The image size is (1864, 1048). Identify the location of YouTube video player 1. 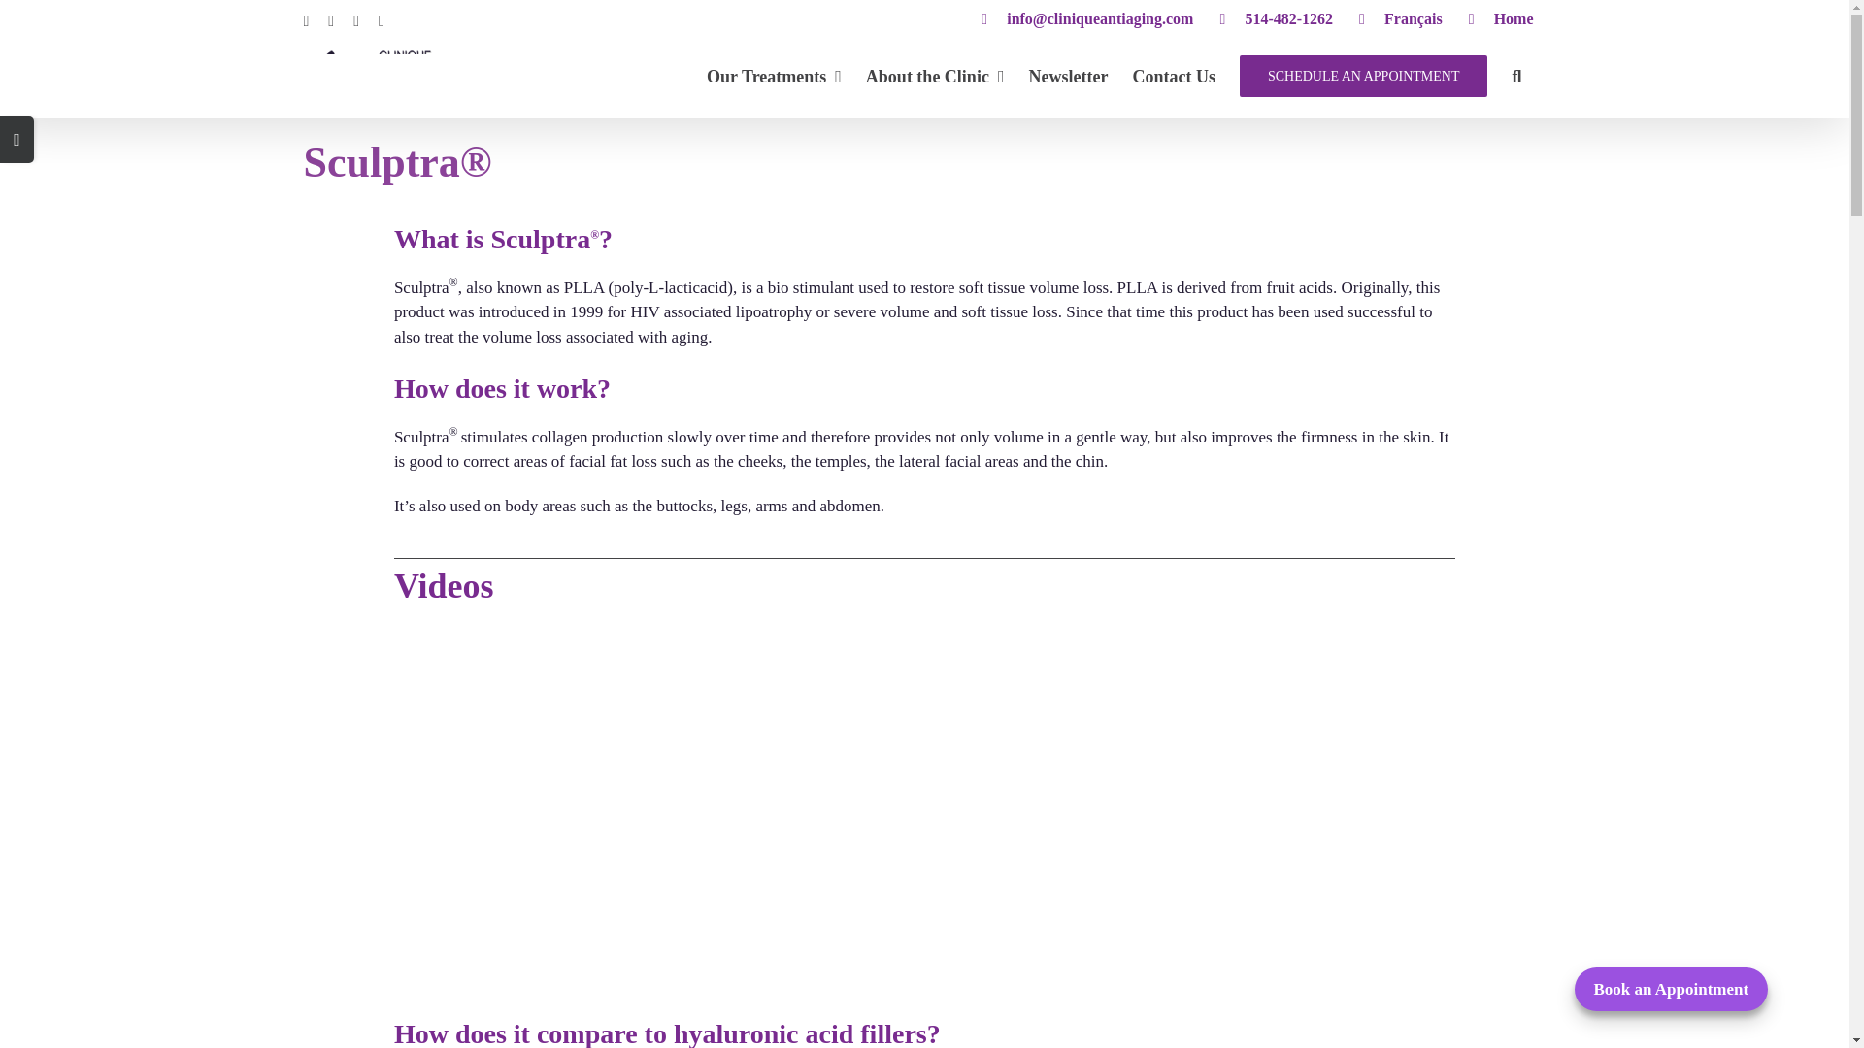
(685, 992).